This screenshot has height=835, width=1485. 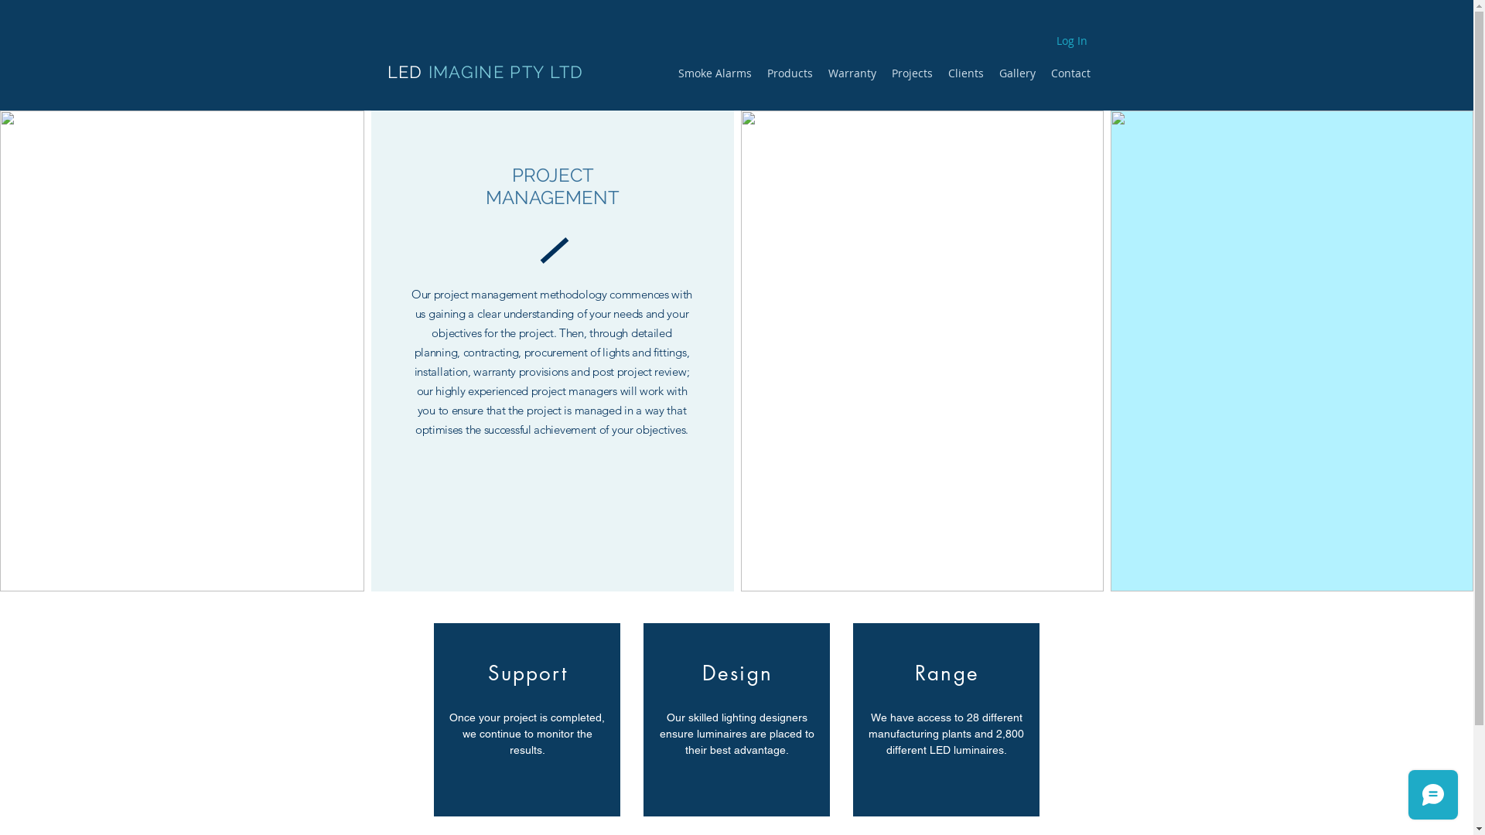 I want to click on Smoke Alarms, so click(x=715, y=73).